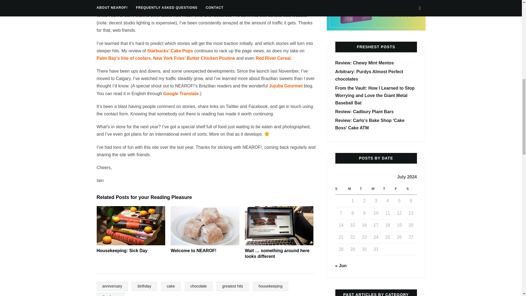 This screenshot has height=296, width=526. What do you see at coordinates (110, 294) in the screenshot?
I see `thank you` at bounding box center [110, 294].